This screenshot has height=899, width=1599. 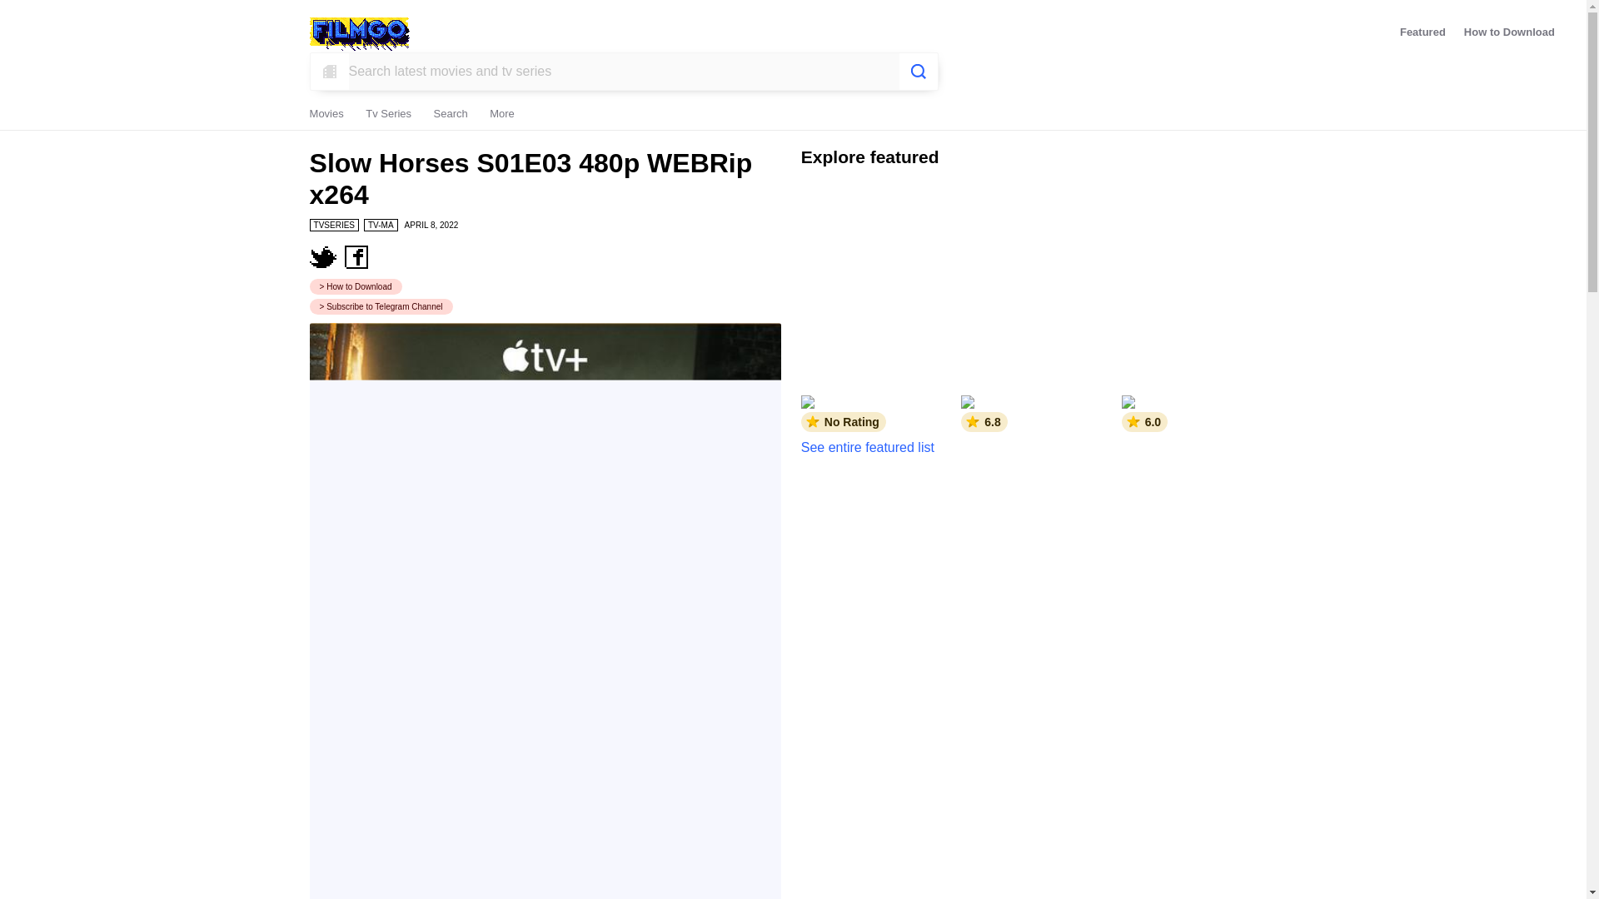 What do you see at coordinates (356, 256) in the screenshot?
I see `Share on Facebook` at bounding box center [356, 256].